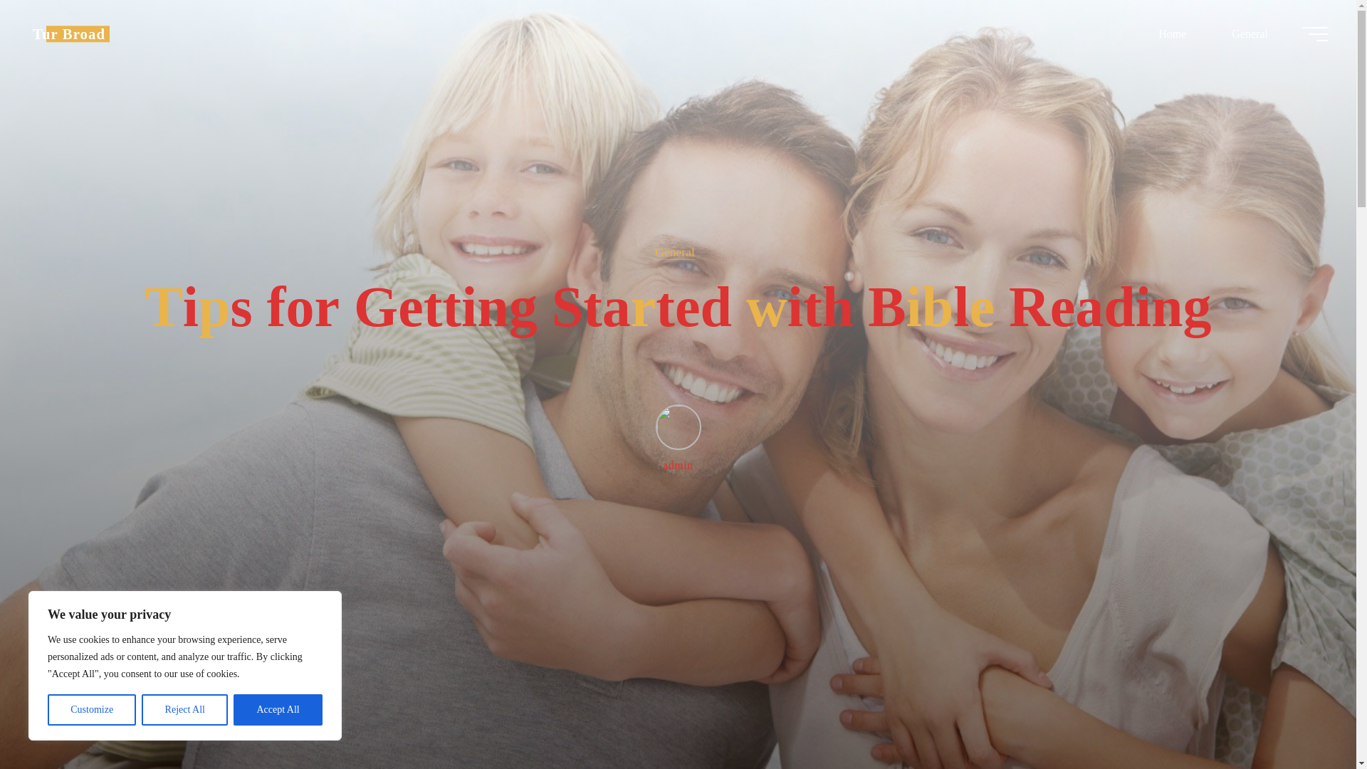 This screenshot has width=1367, height=769. What do you see at coordinates (678, 680) in the screenshot?
I see `Read more` at bounding box center [678, 680].